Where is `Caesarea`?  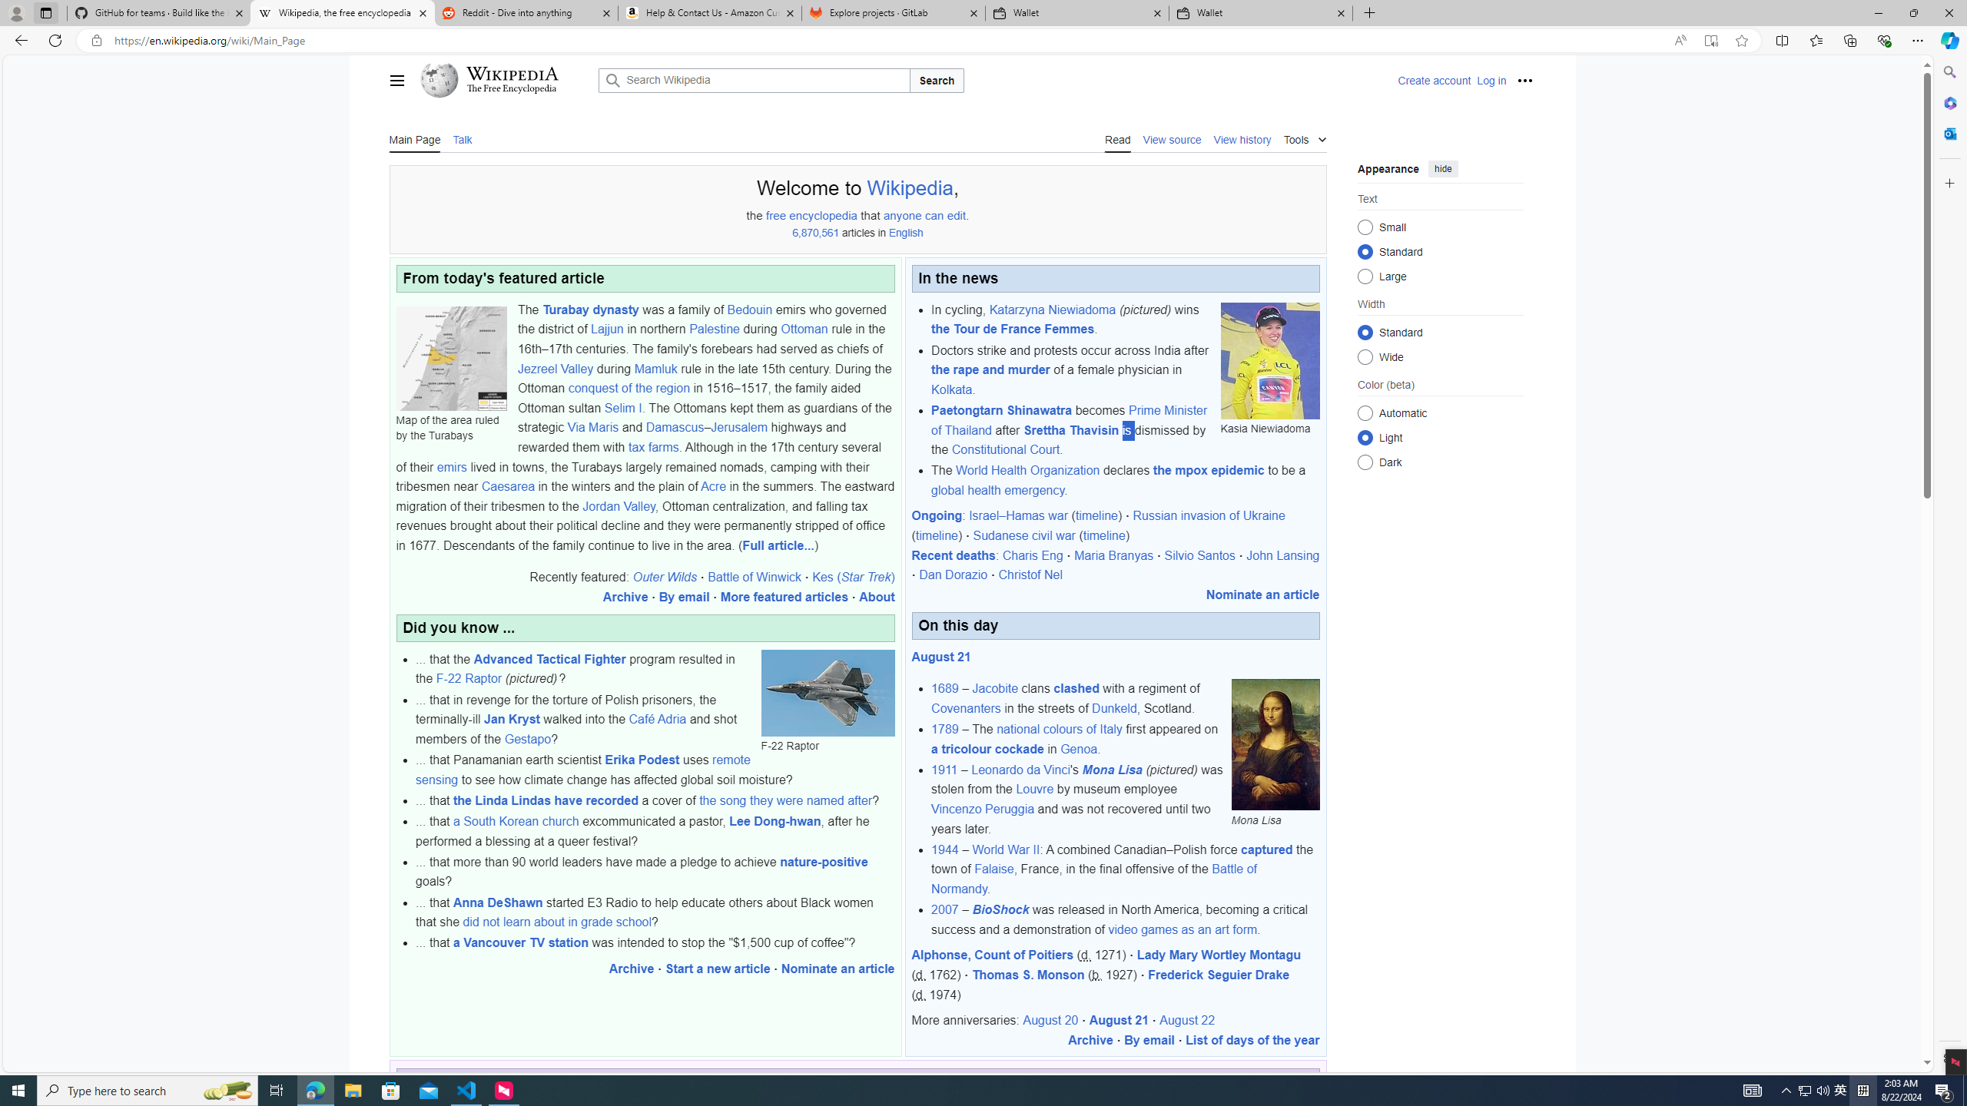 Caesarea is located at coordinates (509, 487).